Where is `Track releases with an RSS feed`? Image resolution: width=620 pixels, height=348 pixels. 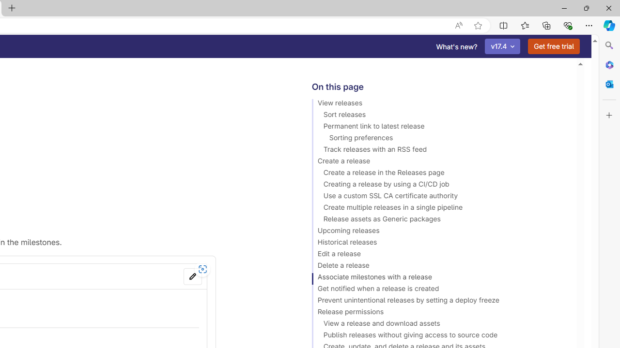
Track releases with an RSS feed is located at coordinates (440, 151).